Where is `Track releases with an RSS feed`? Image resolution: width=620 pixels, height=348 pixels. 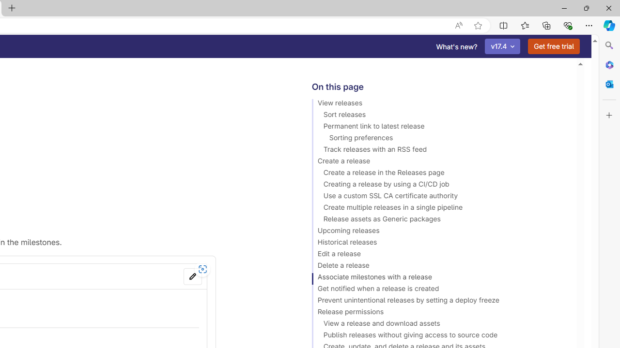
Track releases with an RSS feed is located at coordinates (440, 151).